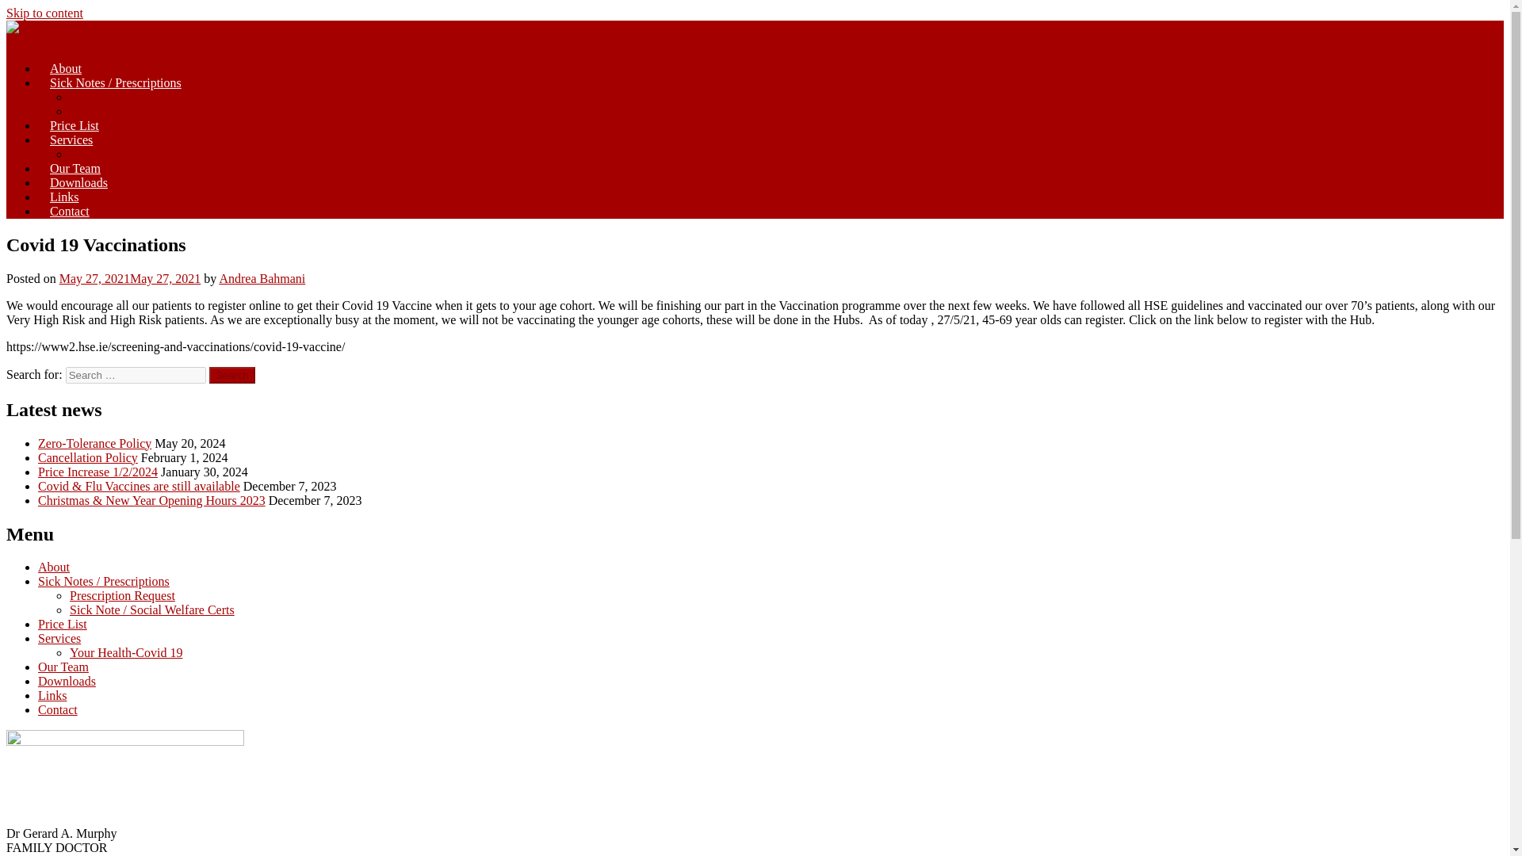  I want to click on Prescription Request, so click(135, 97).